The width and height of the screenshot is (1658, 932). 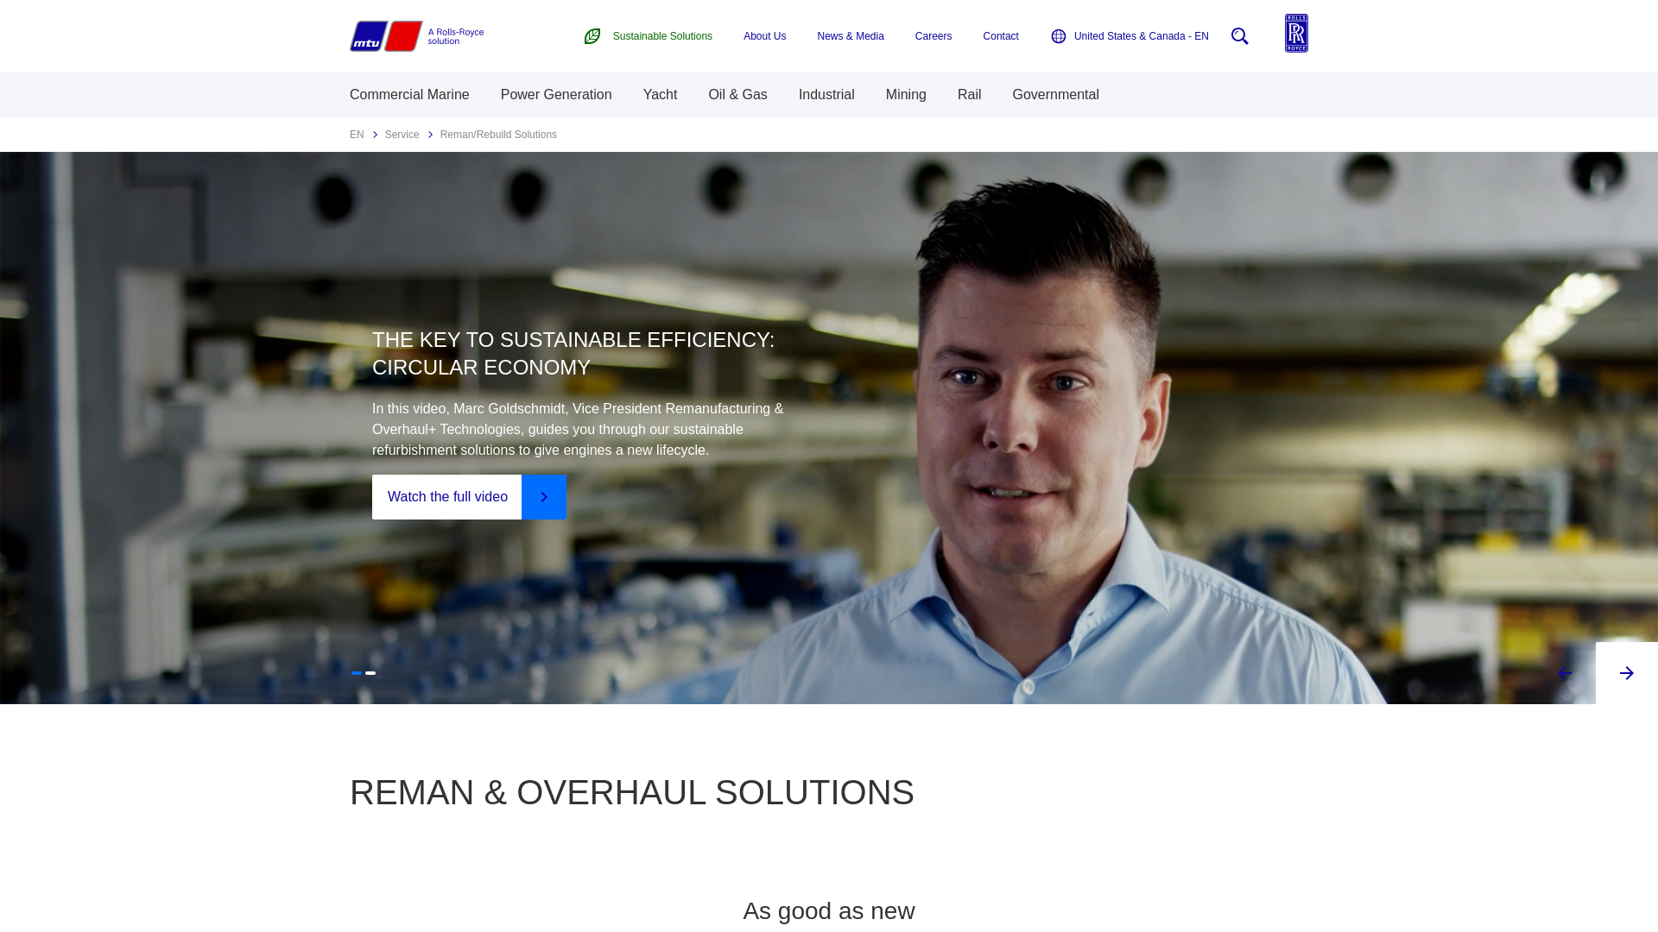 I want to click on Home, so click(x=416, y=36).